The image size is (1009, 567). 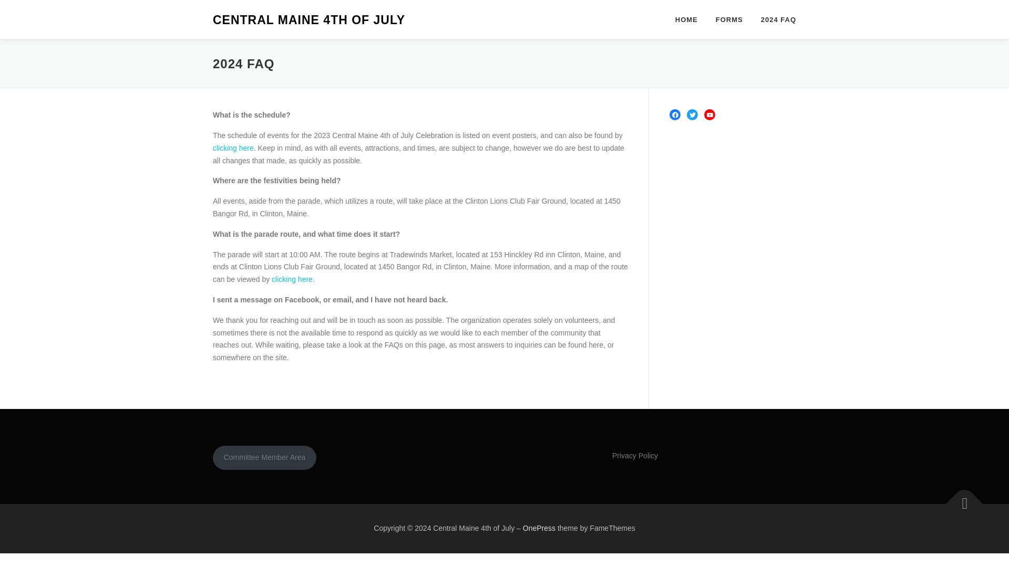 What do you see at coordinates (774, 19) in the screenshot?
I see `2024 FAQ` at bounding box center [774, 19].